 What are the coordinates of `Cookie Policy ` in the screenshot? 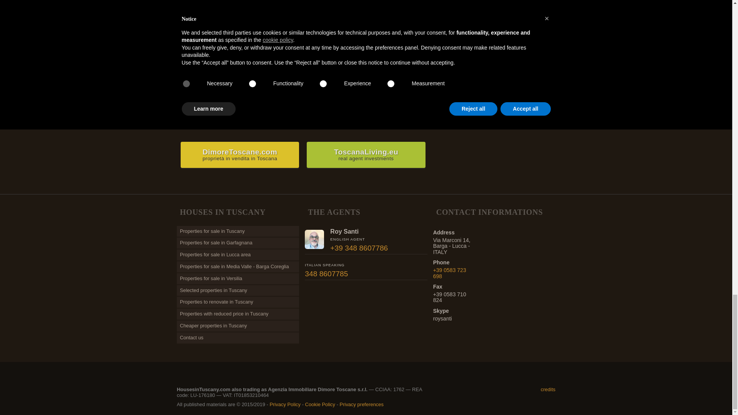 It's located at (320, 404).